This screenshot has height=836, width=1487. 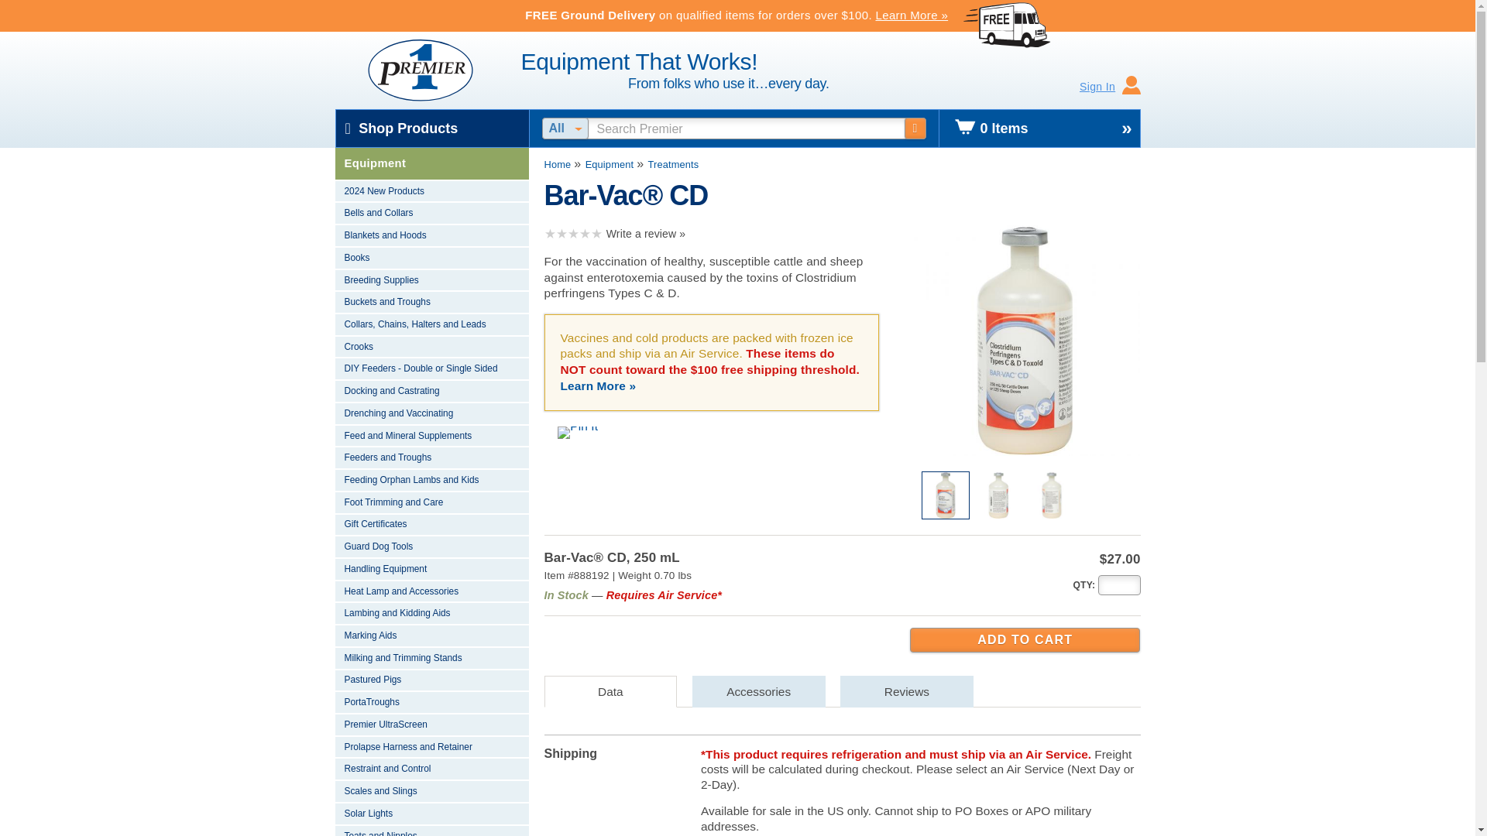 I want to click on DIY Feeders - Double or Single Sided, so click(x=431, y=370).